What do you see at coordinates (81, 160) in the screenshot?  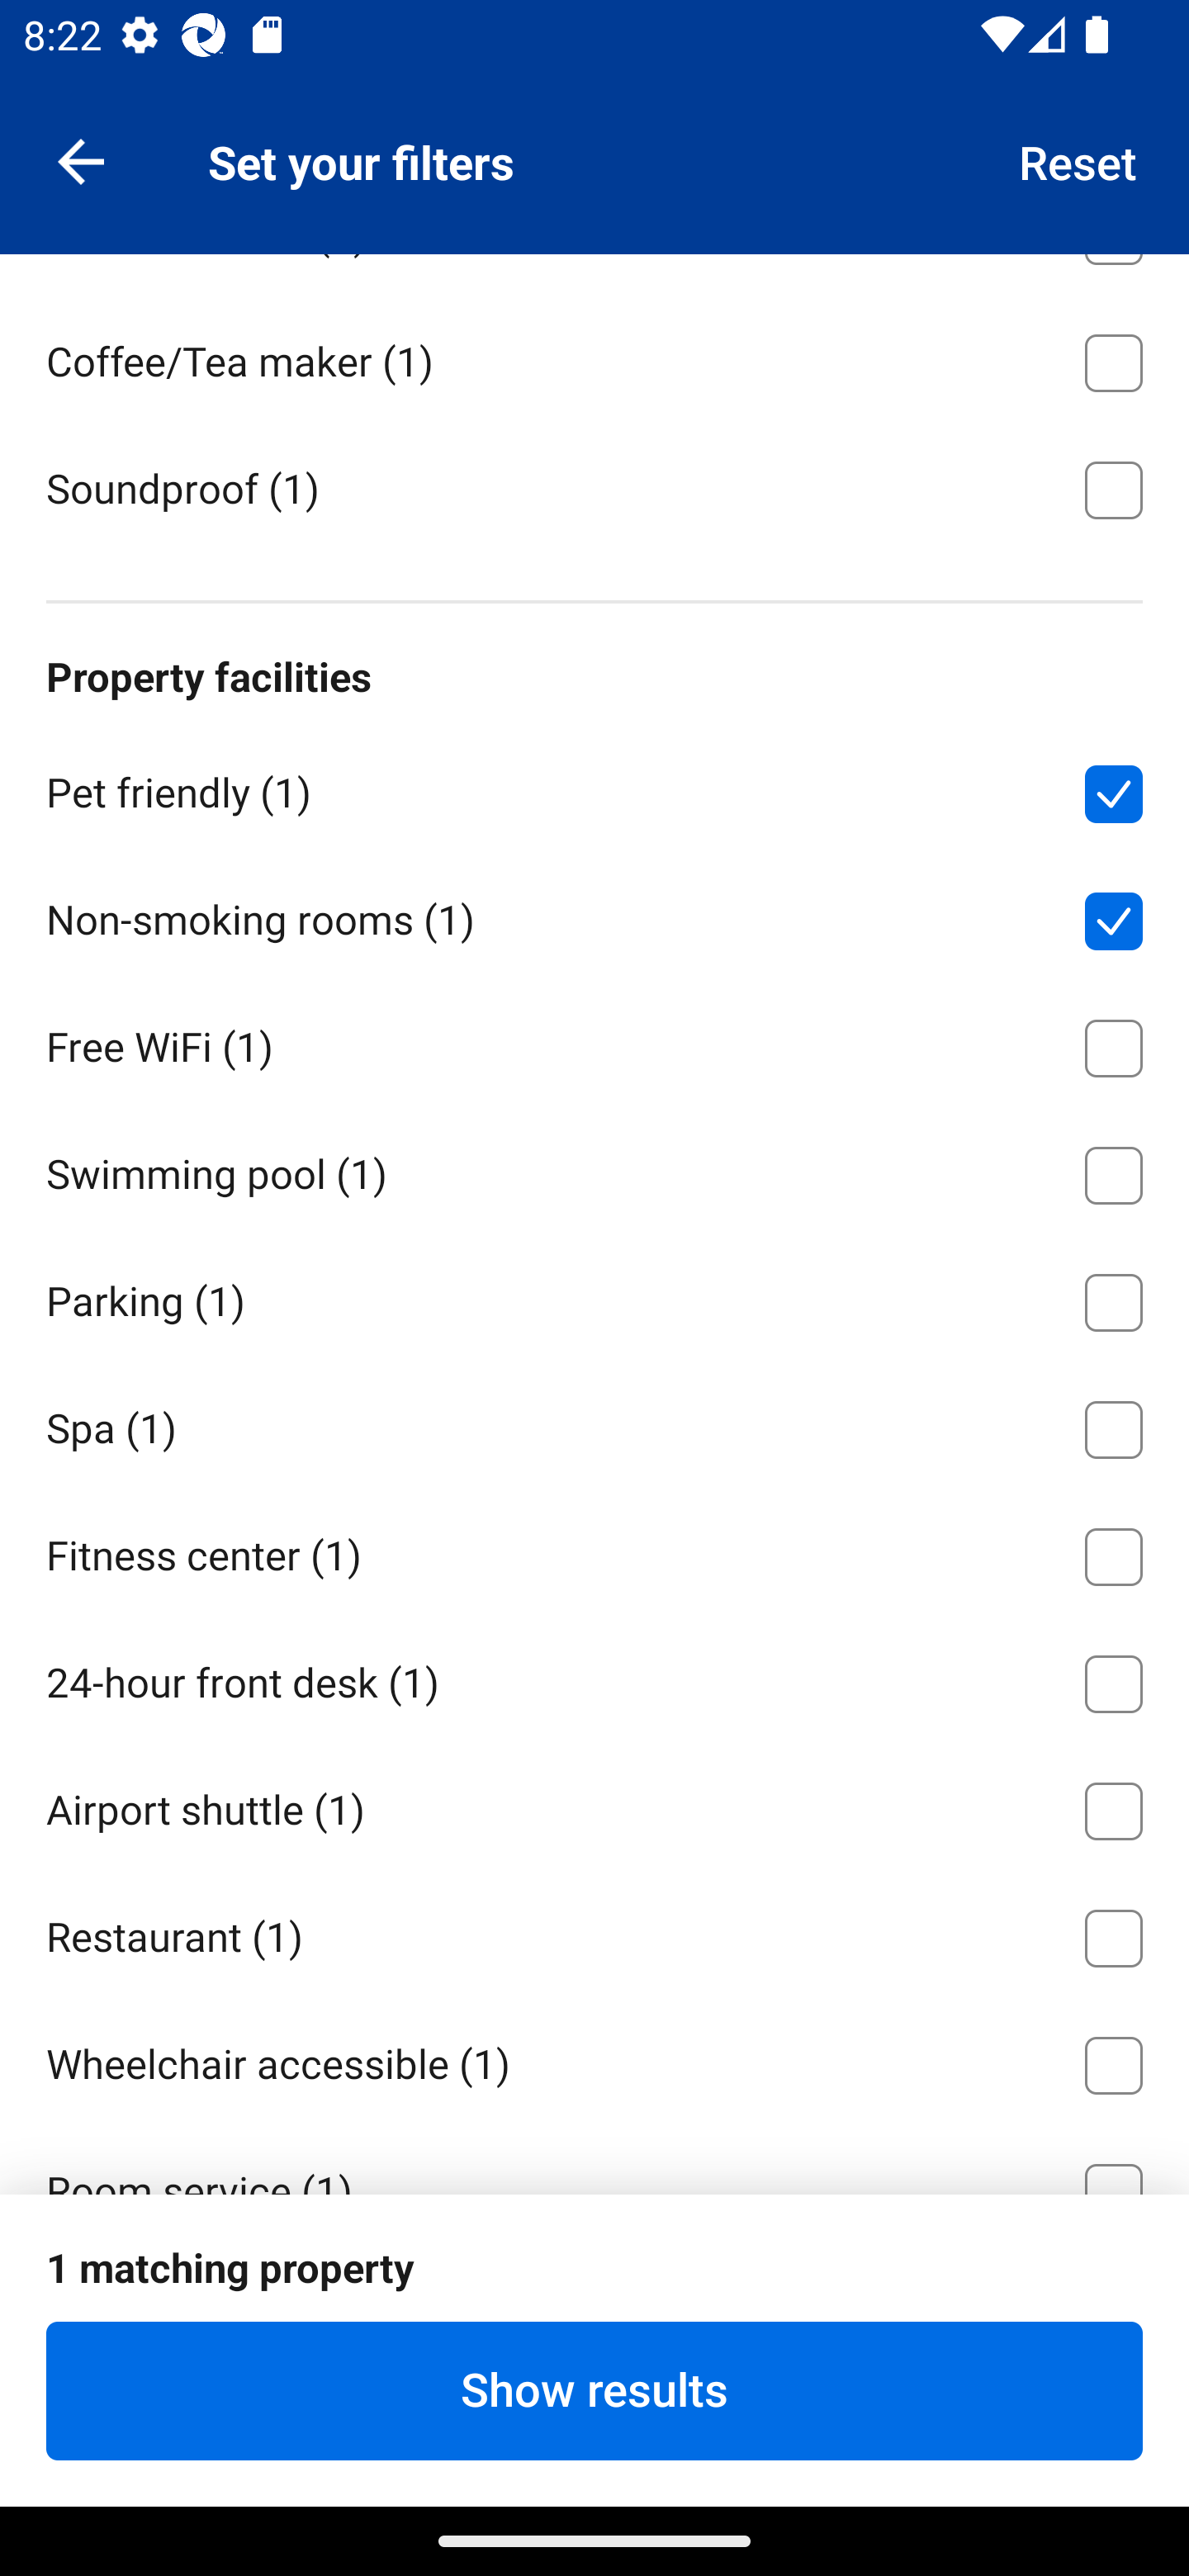 I see `Navigate up` at bounding box center [81, 160].